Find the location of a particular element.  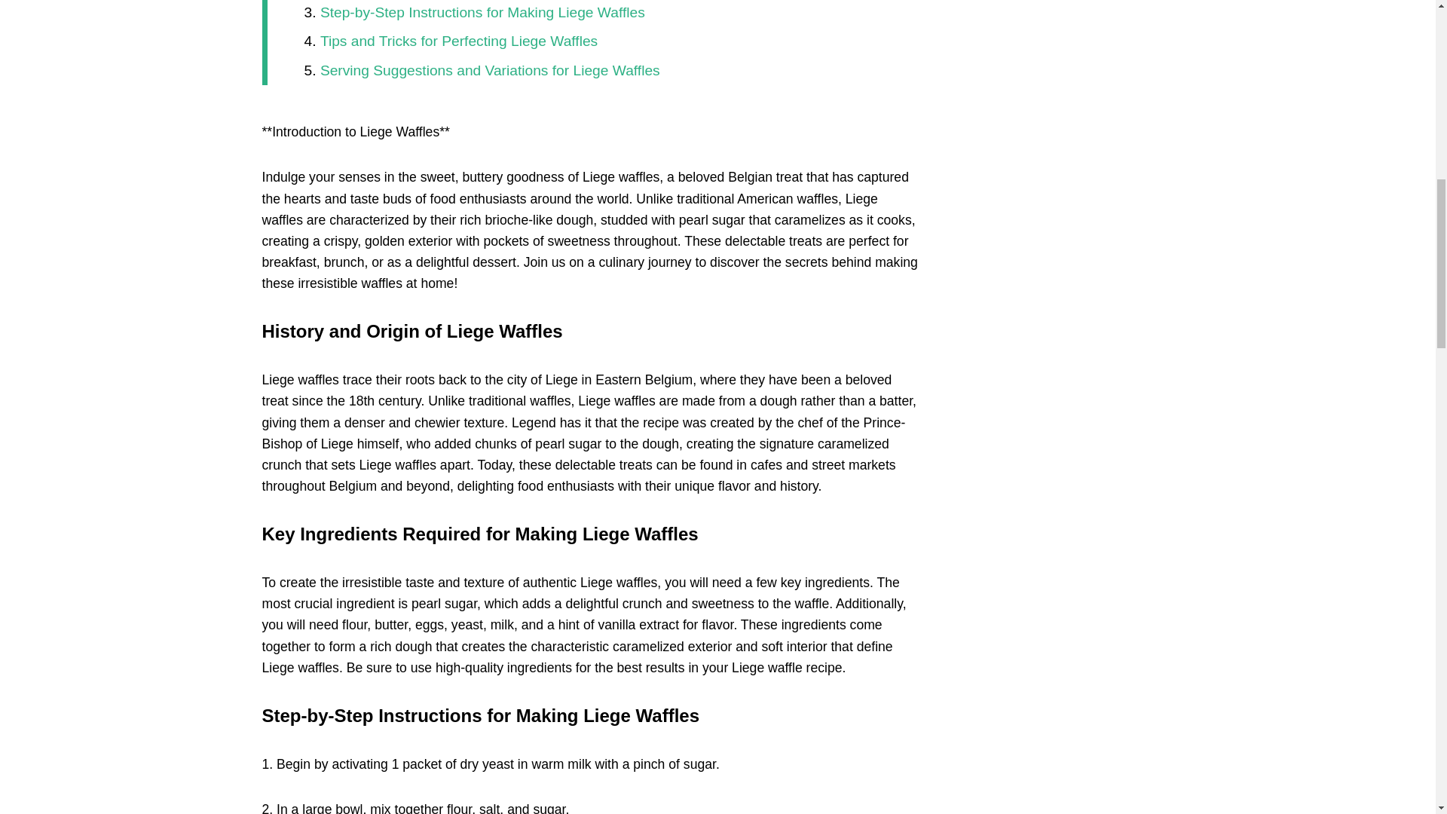

Serving Suggestions and Variations for Liege Waffles is located at coordinates (490, 70).